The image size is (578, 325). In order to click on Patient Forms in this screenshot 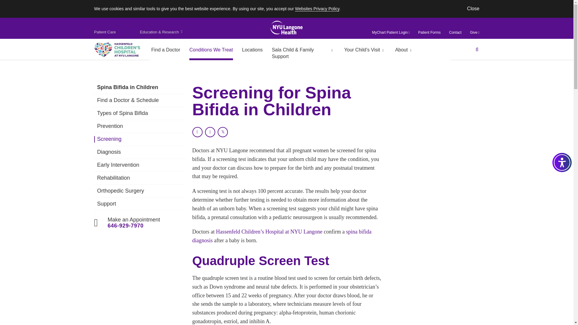, I will do `click(429, 32)`.